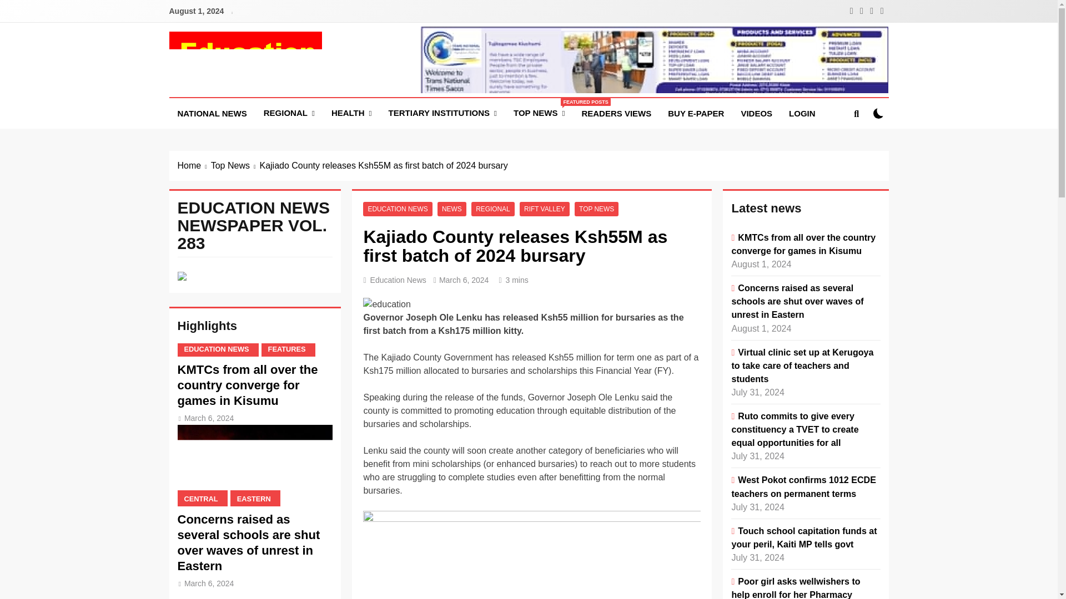  What do you see at coordinates (696, 114) in the screenshot?
I see `BUY E-PAPER` at bounding box center [696, 114].